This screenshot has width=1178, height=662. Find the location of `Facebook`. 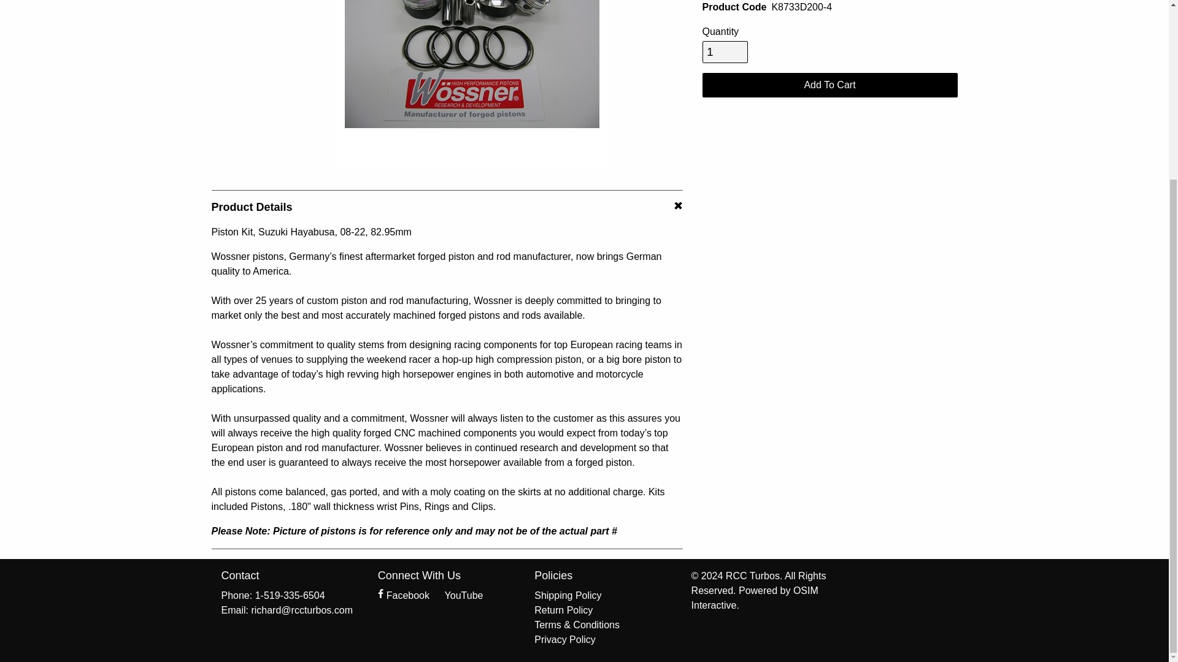

Facebook is located at coordinates (405, 595).